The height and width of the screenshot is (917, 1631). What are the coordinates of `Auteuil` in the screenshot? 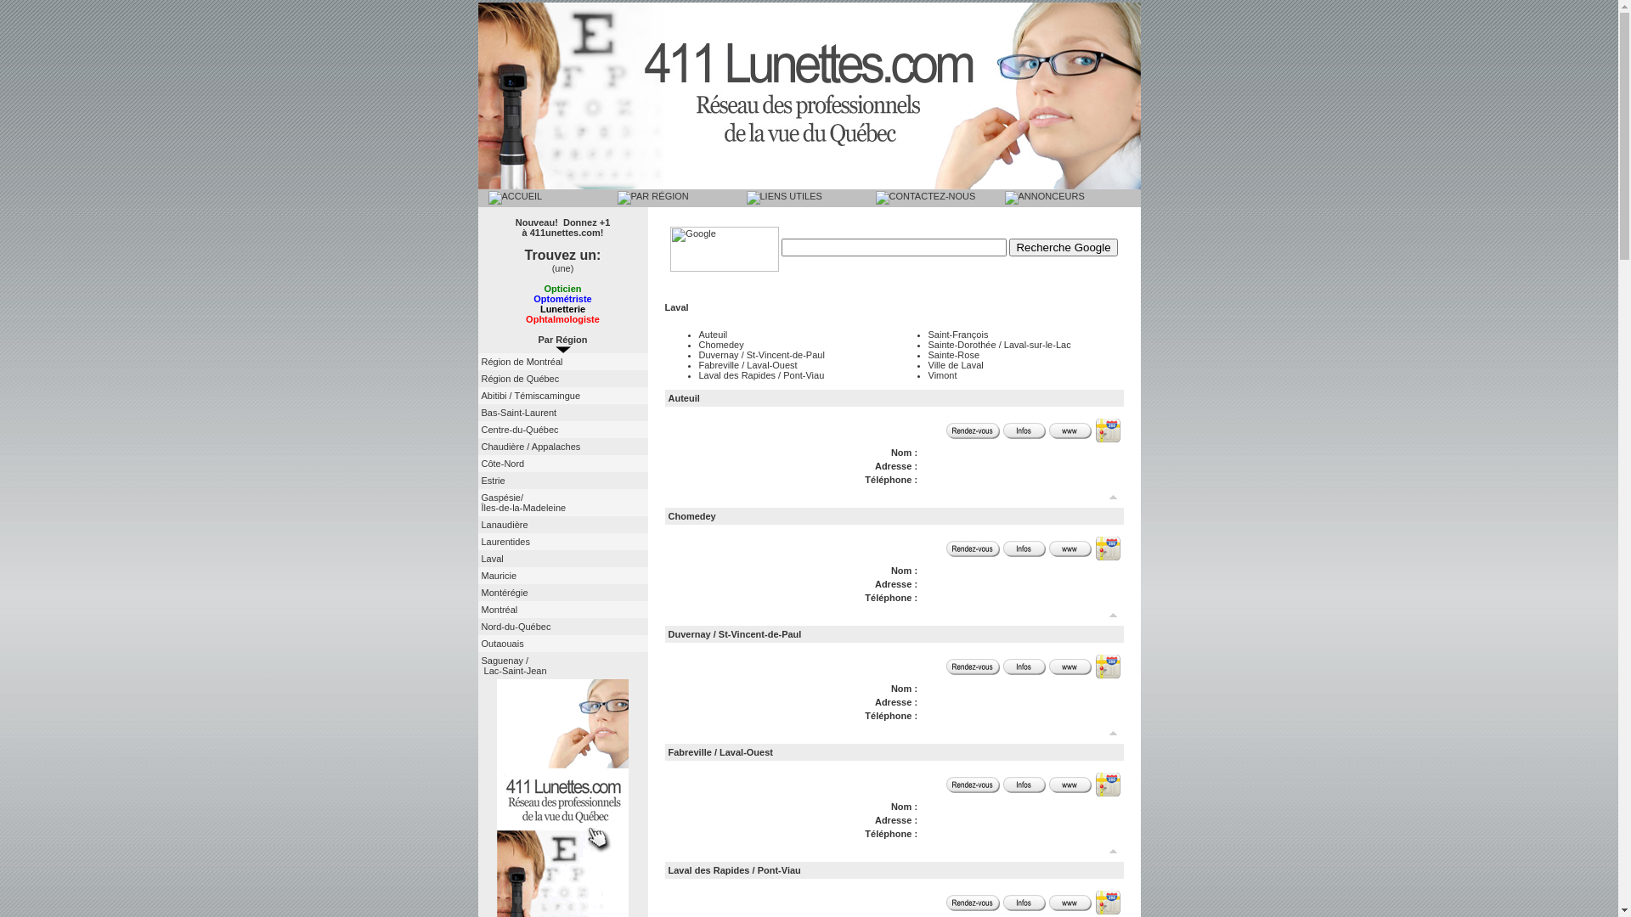 It's located at (683, 398).